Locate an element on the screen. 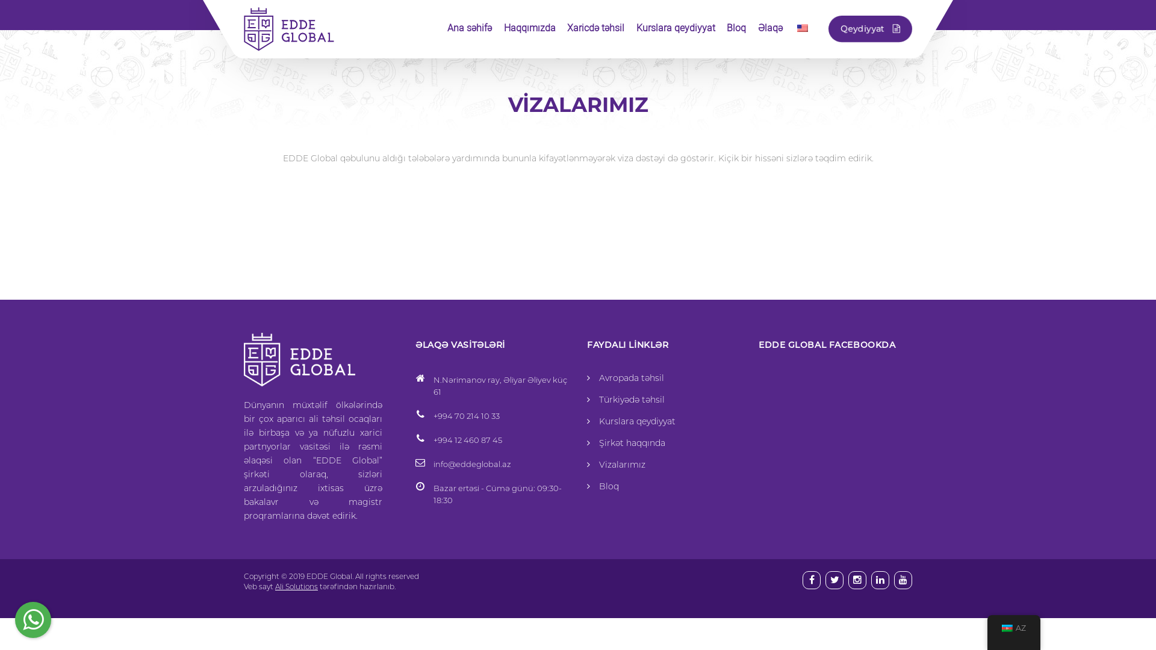  Bloq is located at coordinates (609, 486).